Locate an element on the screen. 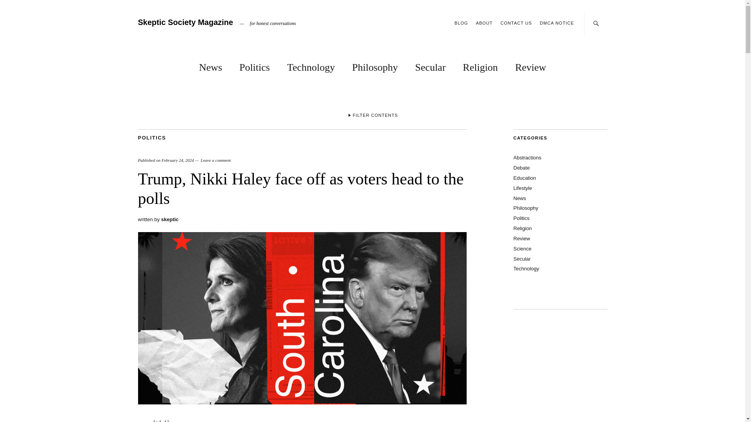  Philosophy is located at coordinates (375, 66).